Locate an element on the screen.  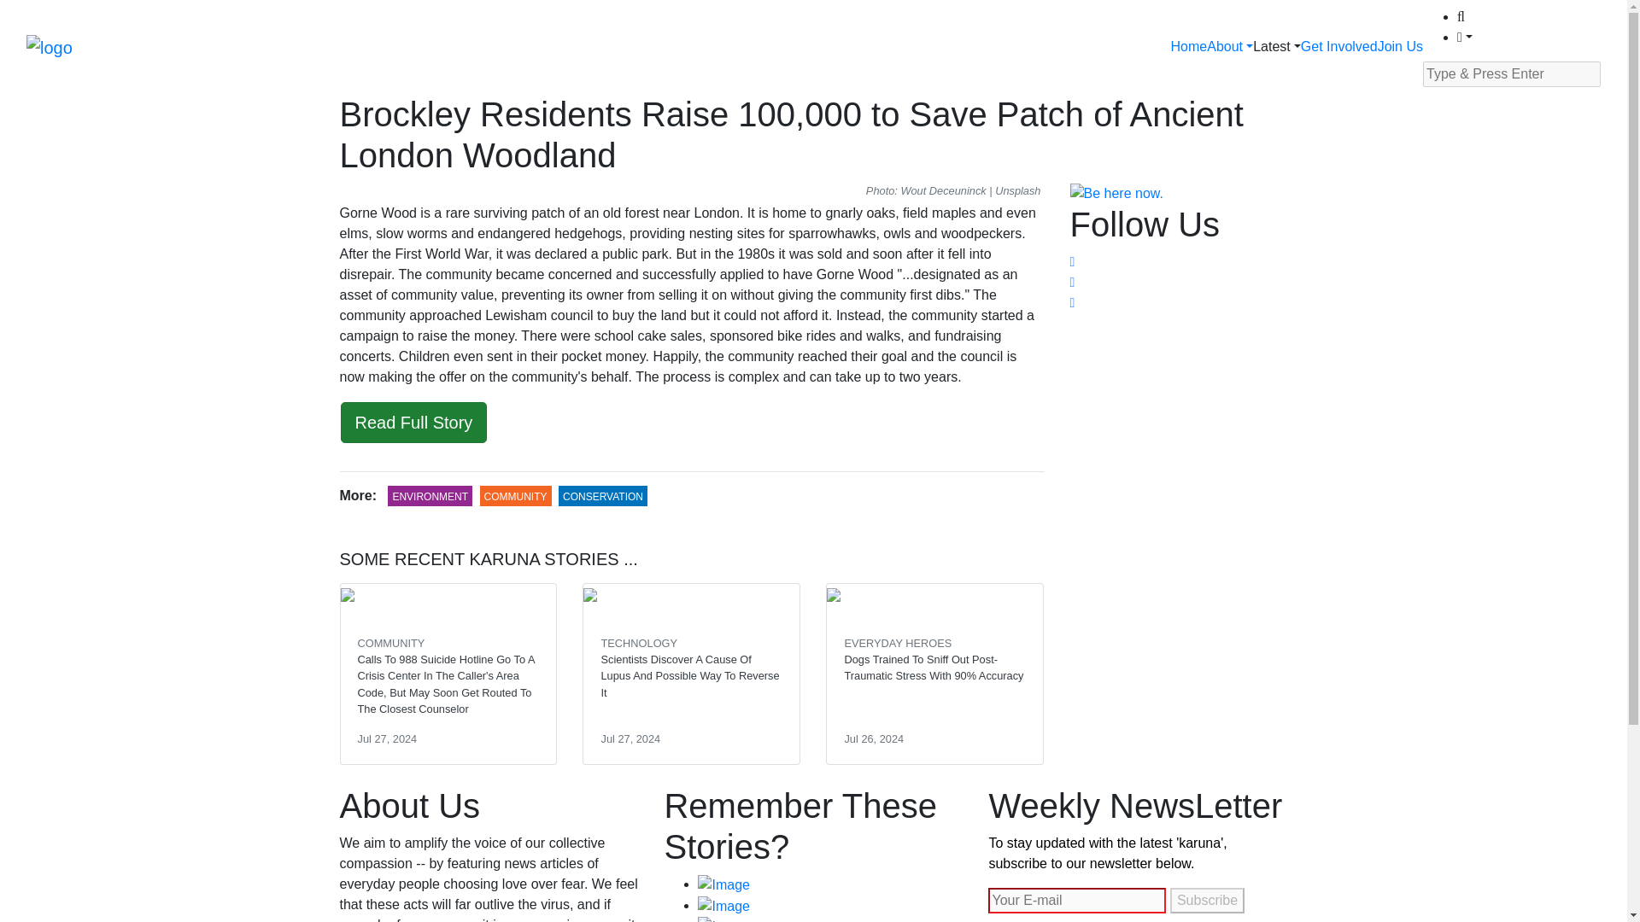
ENVIRONMENT is located at coordinates (429, 496).